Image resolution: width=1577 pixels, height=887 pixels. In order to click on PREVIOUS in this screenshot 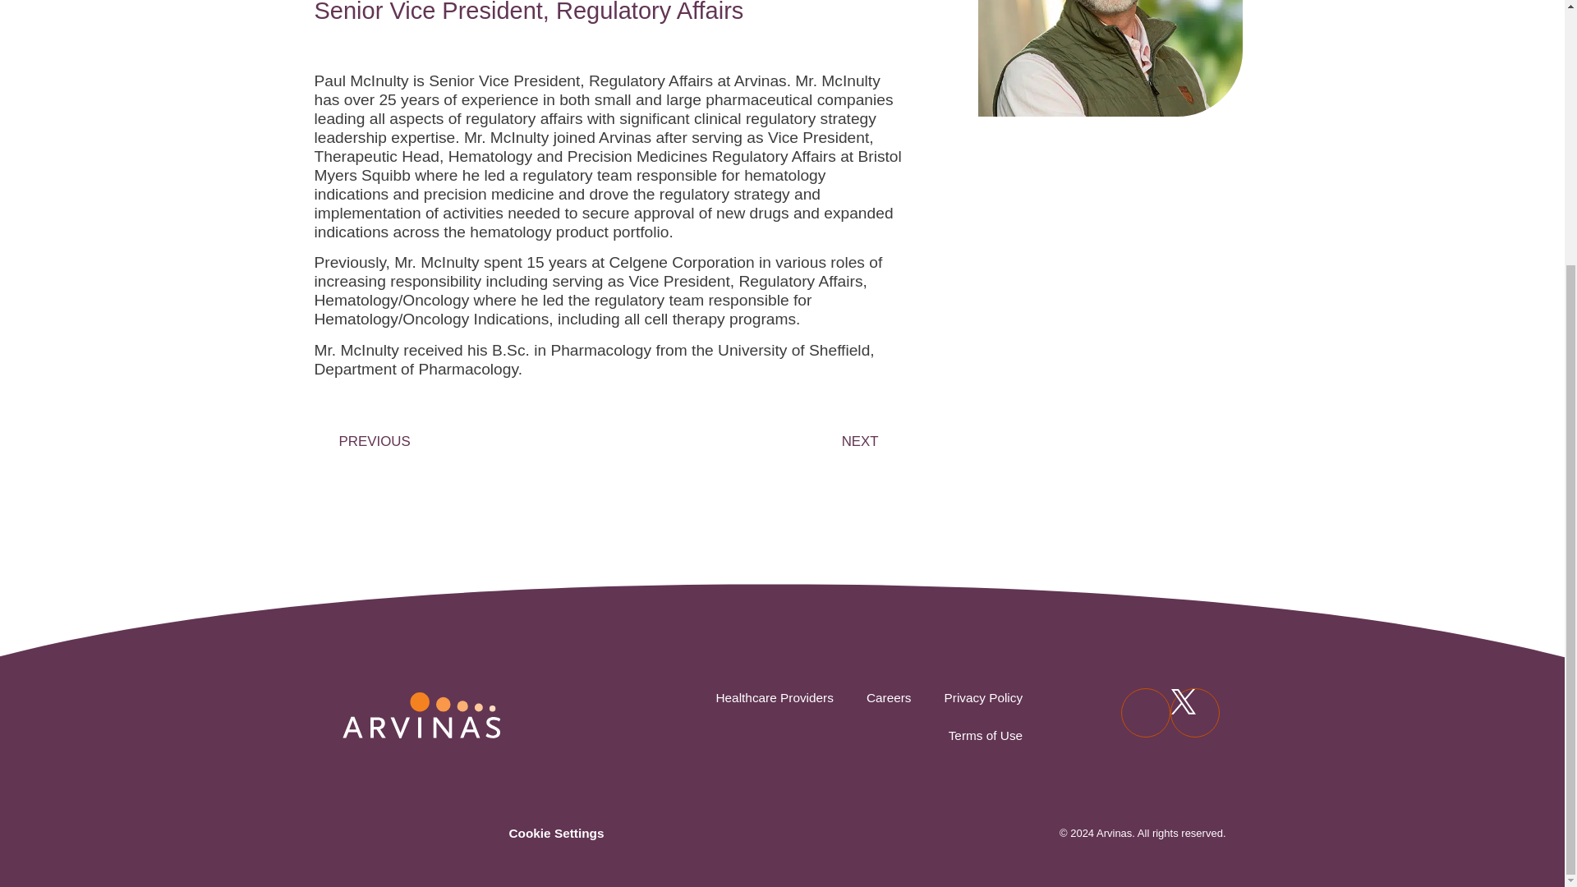, I will do `click(465, 440)`.